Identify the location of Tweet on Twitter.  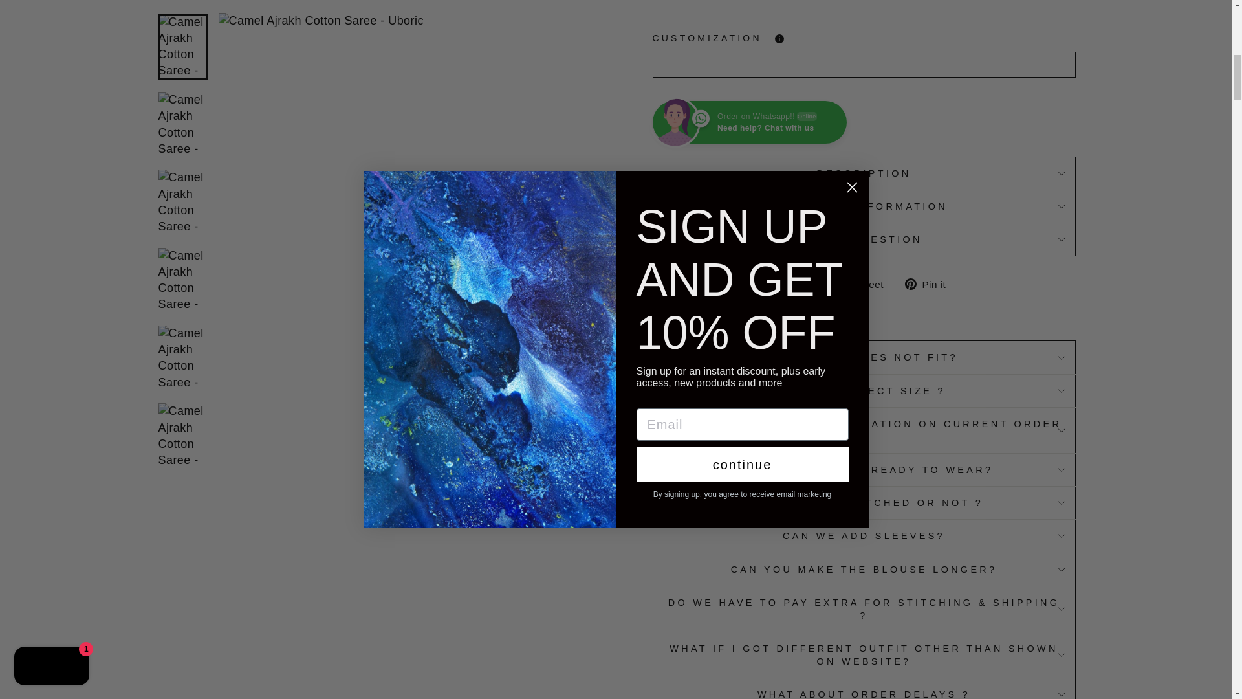
(866, 283).